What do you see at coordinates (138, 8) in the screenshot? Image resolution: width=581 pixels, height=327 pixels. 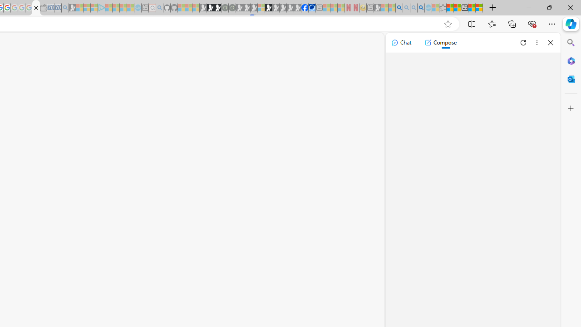 I see `Home | Sky Blue Bikes - Sky Blue Bikes - Sleeping` at bounding box center [138, 8].